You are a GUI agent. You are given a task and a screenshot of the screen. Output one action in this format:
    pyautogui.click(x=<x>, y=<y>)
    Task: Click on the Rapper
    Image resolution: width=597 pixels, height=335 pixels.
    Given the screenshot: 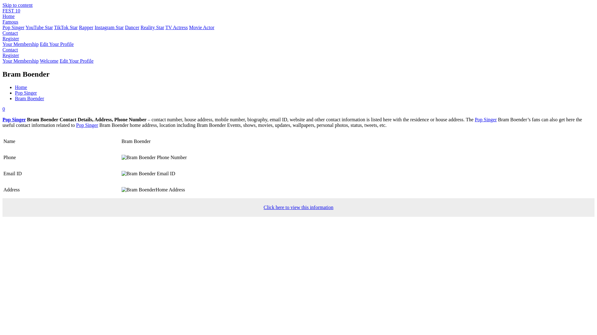 What is the action you would take?
    pyautogui.click(x=86, y=27)
    